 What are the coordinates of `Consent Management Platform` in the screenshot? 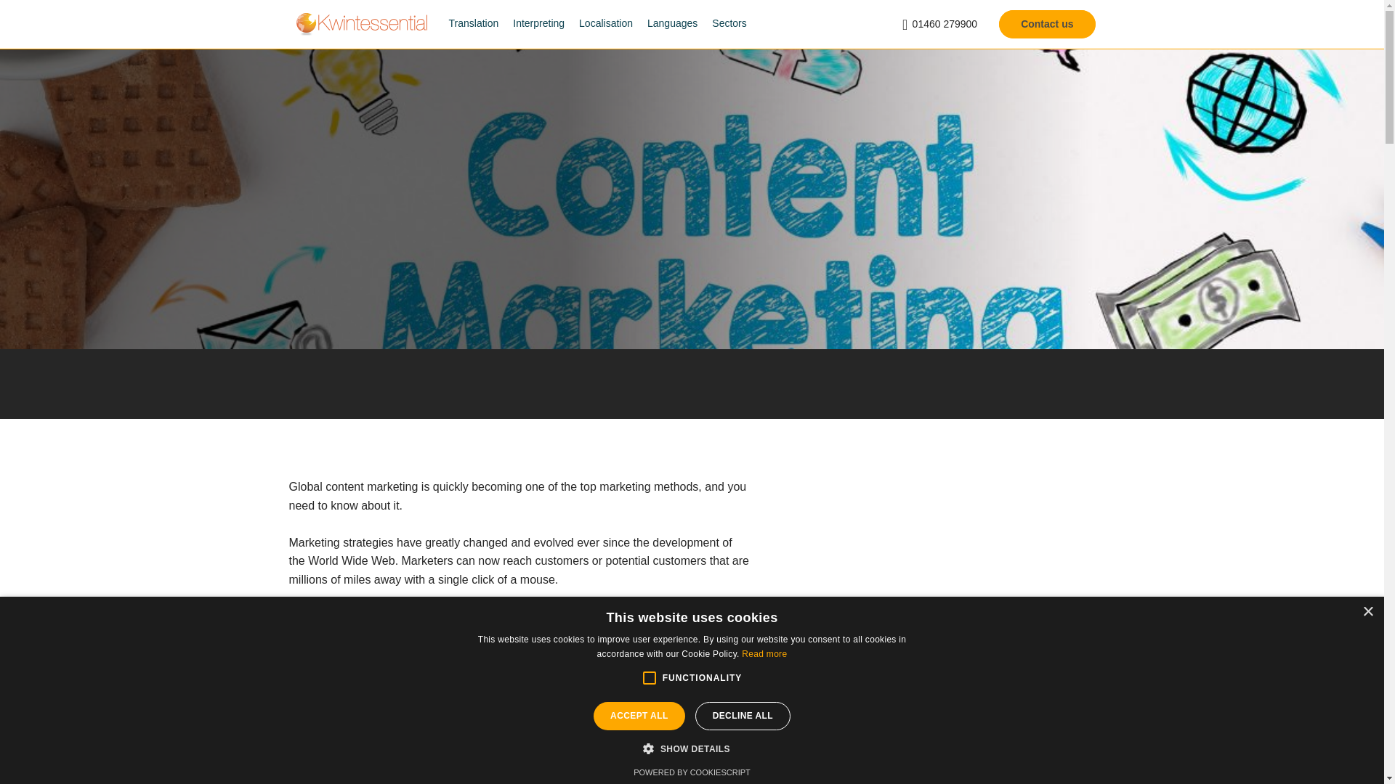 It's located at (692, 772).